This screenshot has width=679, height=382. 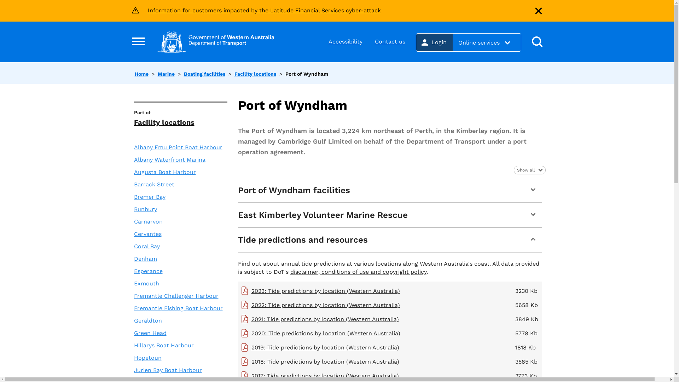 What do you see at coordinates (148, 320) in the screenshot?
I see `Geraldton` at bounding box center [148, 320].